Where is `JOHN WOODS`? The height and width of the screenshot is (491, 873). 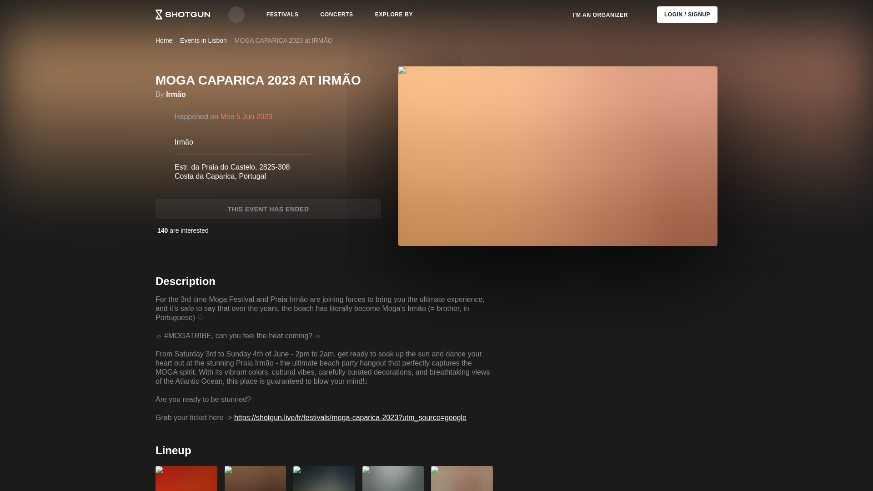
JOHN WOODS is located at coordinates (393, 478).